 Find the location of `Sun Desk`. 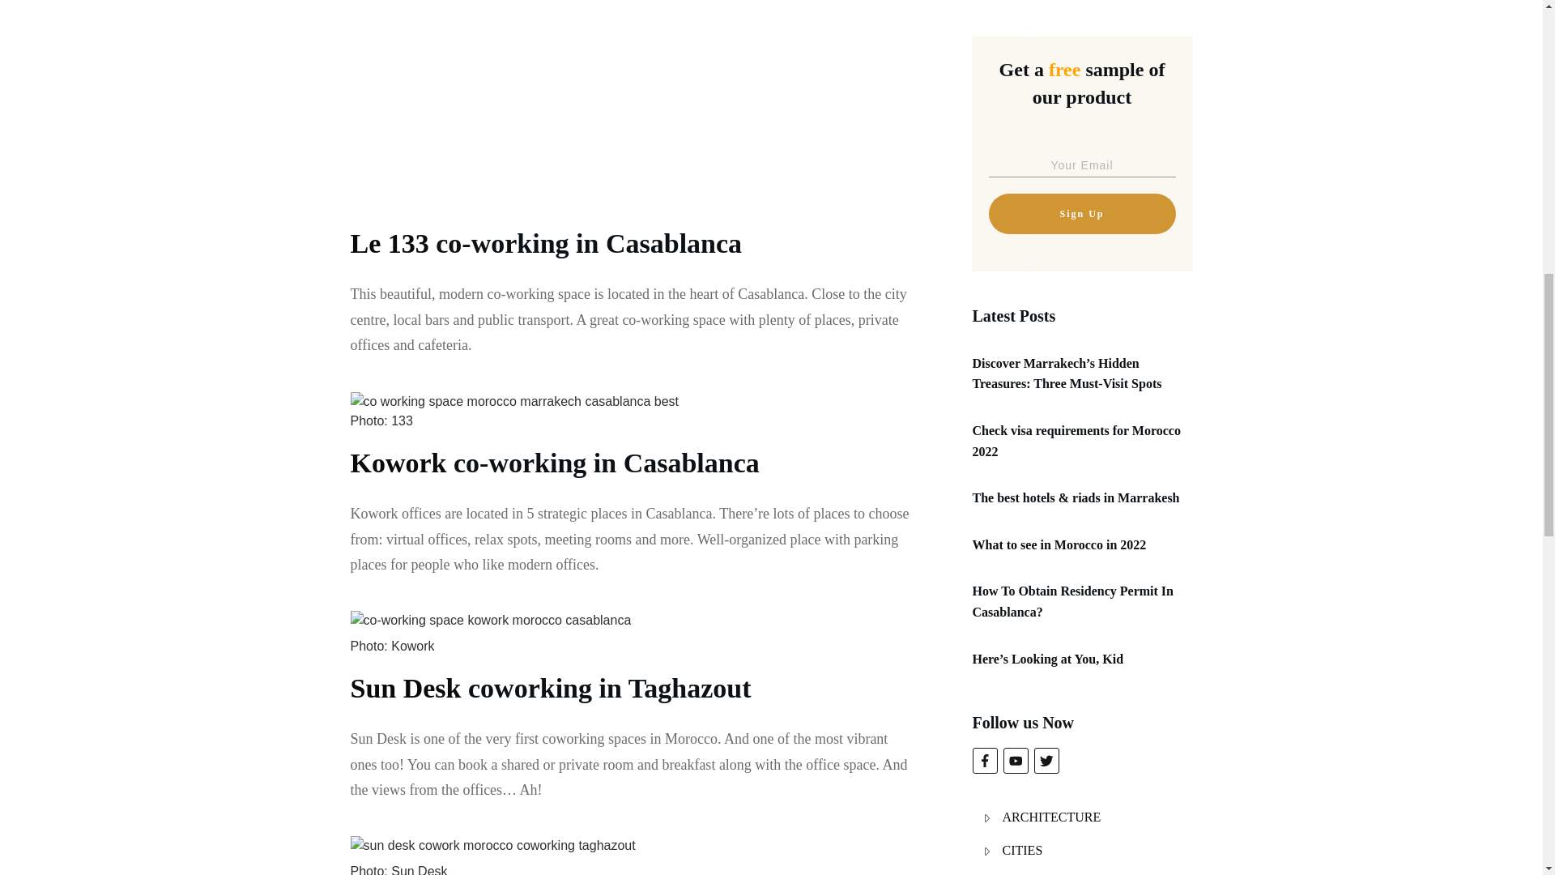

Sun Desk is located at coordinates (405, 688).